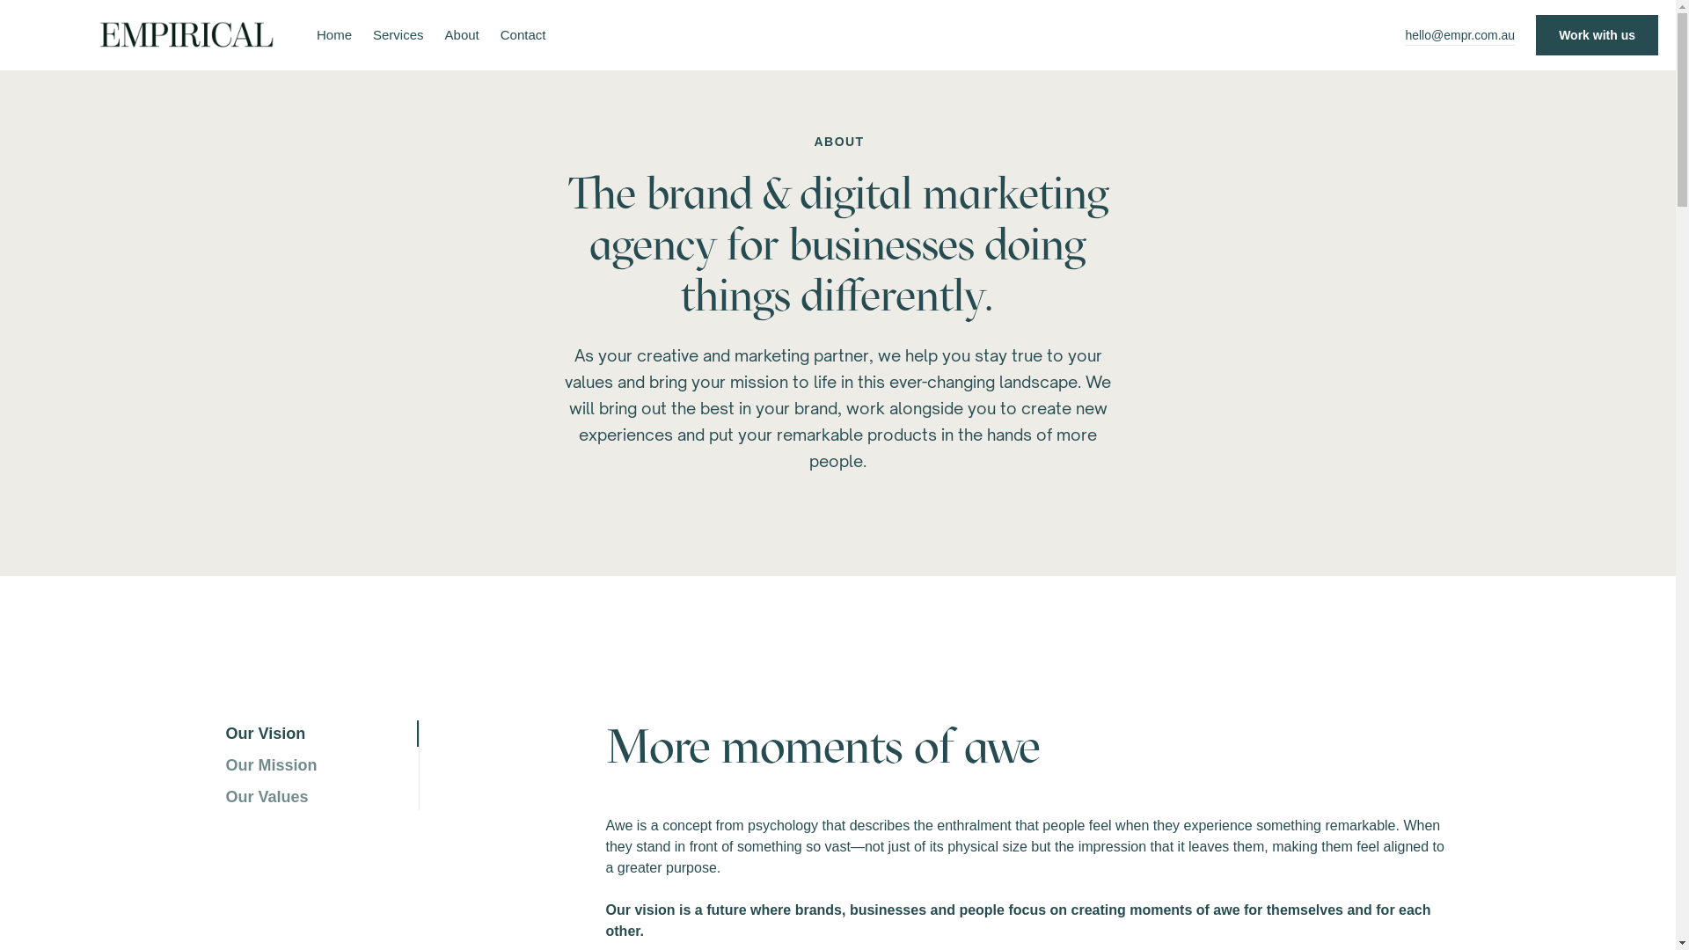 This screenshot has height=950, width=1689. I want to click on About, so click(463, 35).